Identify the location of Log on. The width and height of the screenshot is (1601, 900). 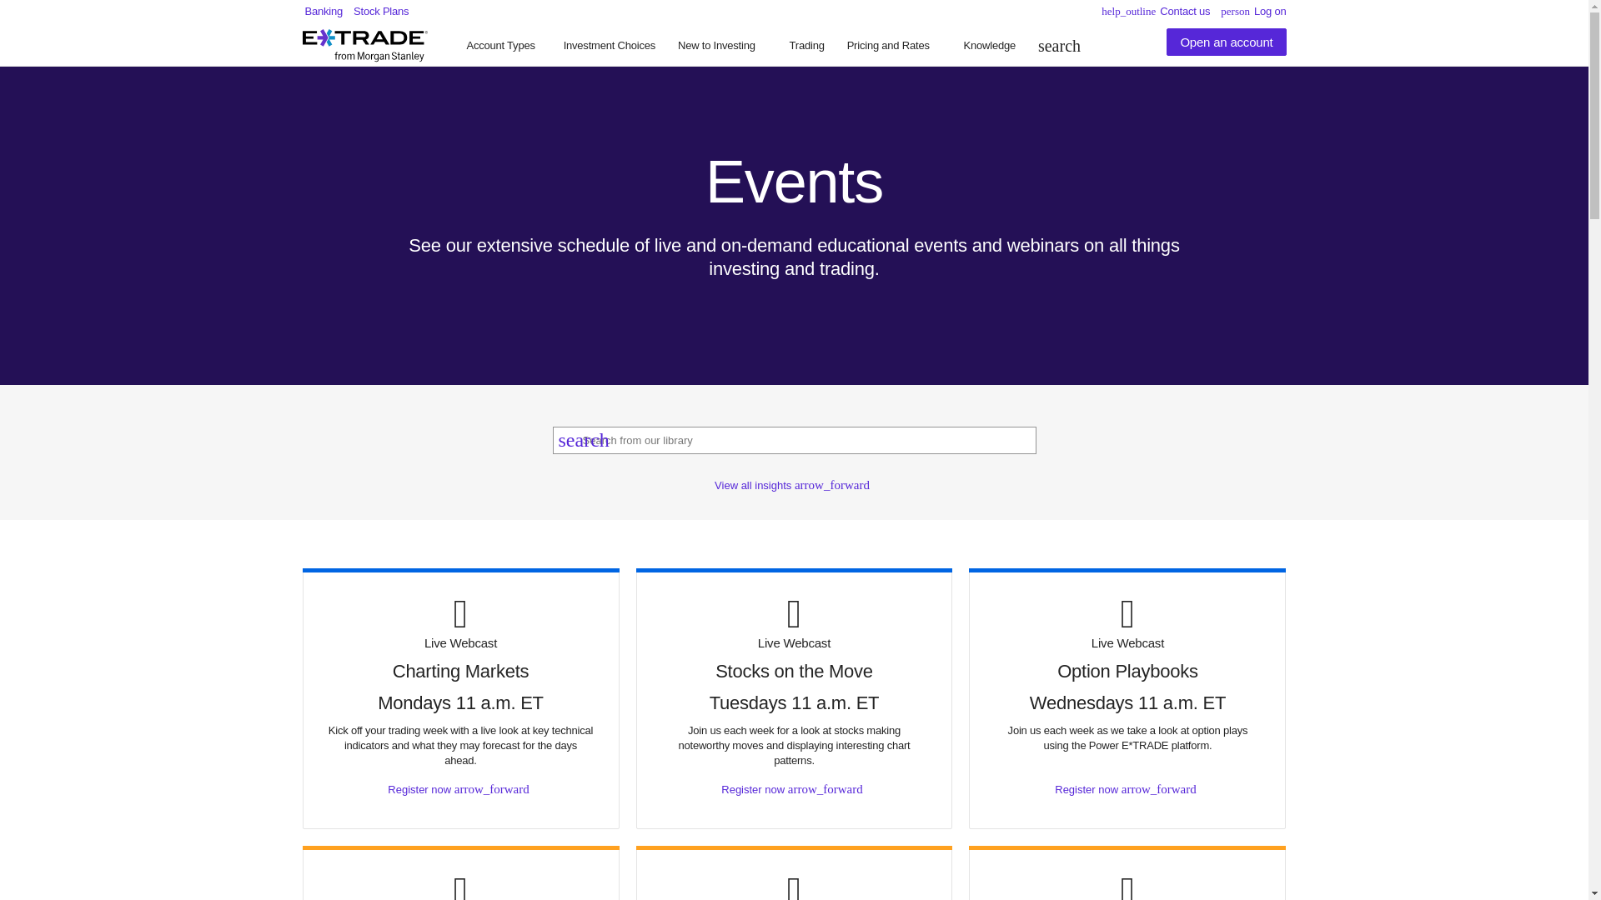
(609, 45).